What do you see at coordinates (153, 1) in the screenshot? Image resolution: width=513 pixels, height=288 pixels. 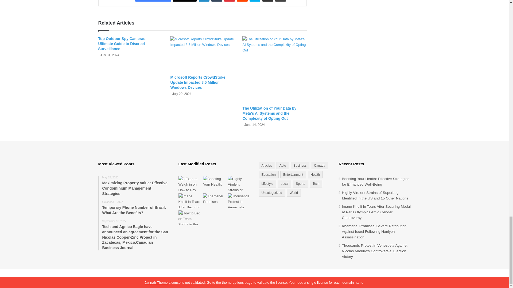 I see `Facebook` at bounding box center [153, 1].